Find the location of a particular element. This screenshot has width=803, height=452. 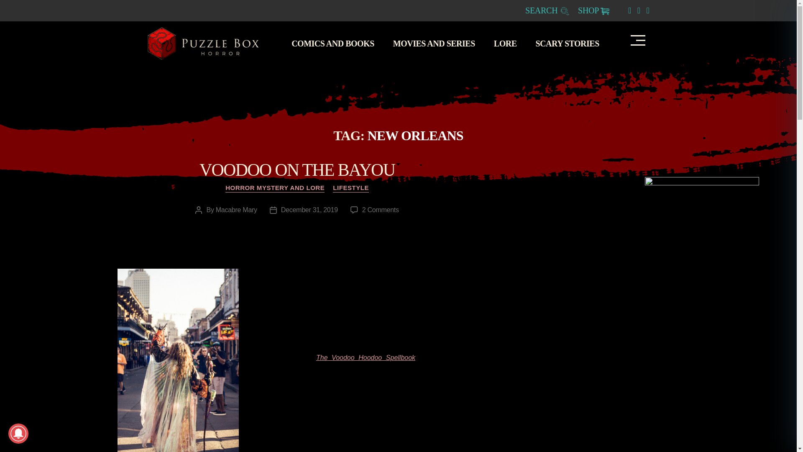

COMICS AND BOOKS is located at coordinates (337, 43).